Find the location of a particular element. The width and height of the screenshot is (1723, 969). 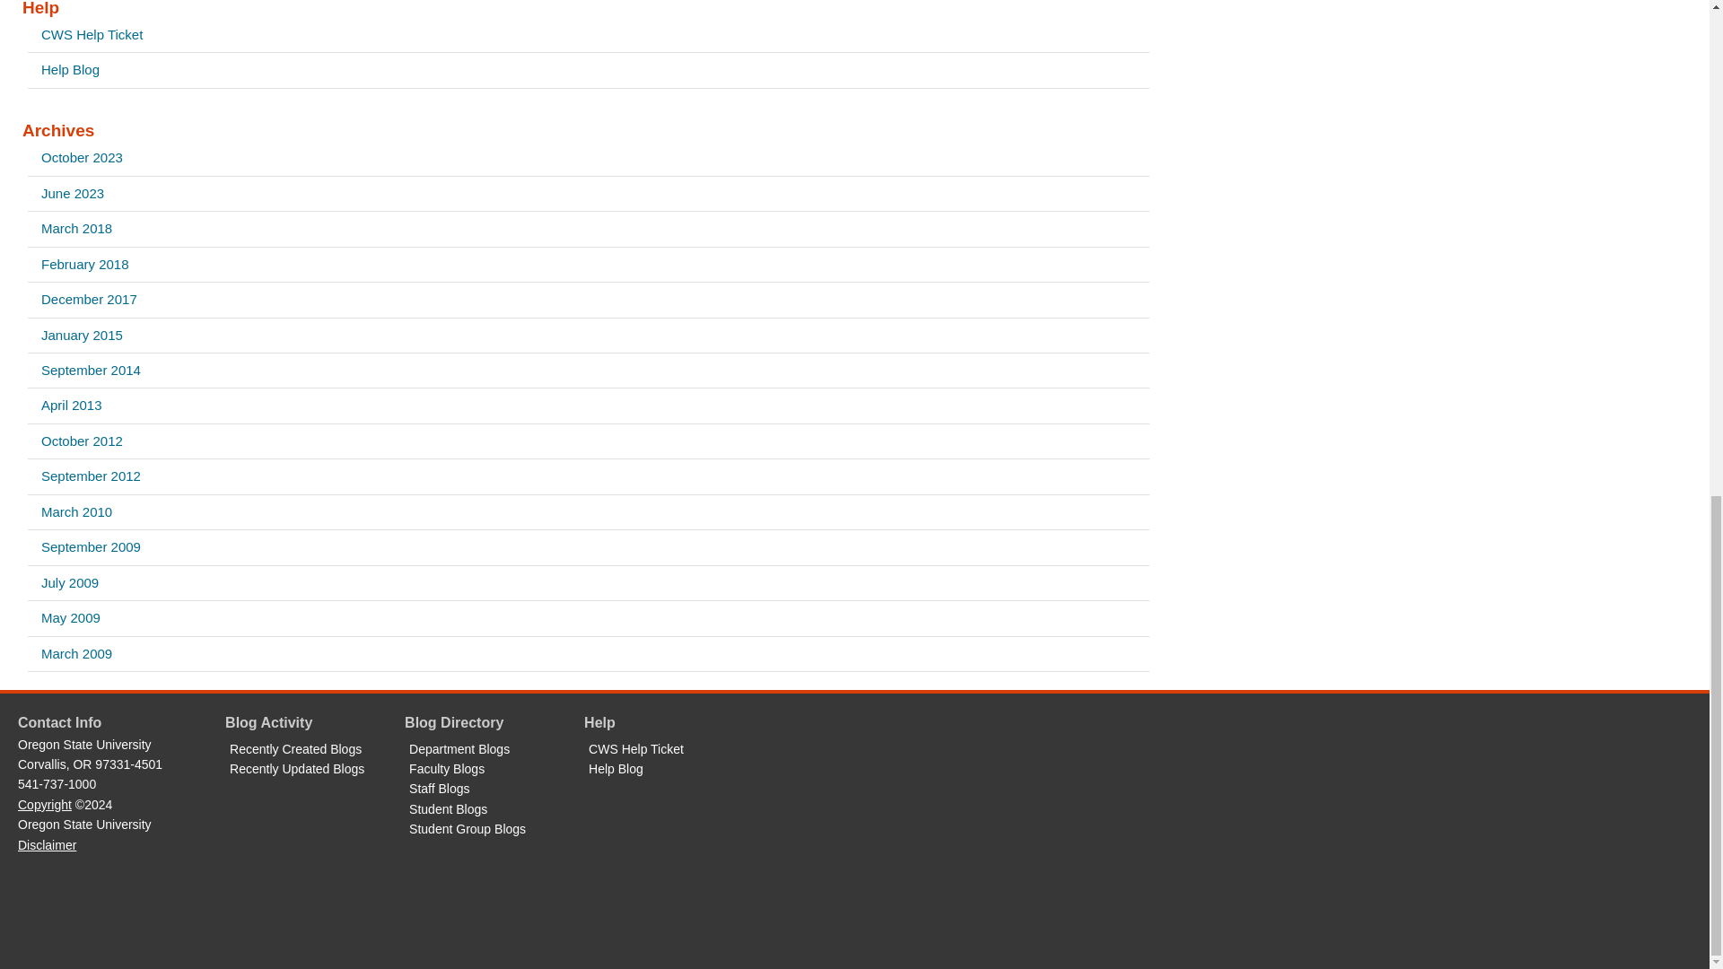

March 2018 is located at coordinates (588, 229).